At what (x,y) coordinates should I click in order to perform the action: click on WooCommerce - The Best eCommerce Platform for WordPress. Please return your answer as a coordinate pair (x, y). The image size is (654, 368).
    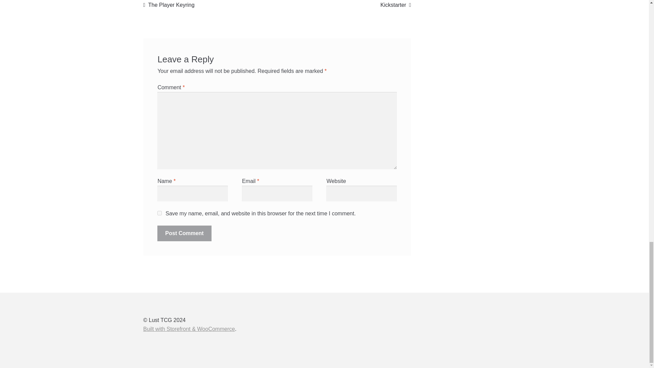
    Looking at the image, I should click on (189, 329).